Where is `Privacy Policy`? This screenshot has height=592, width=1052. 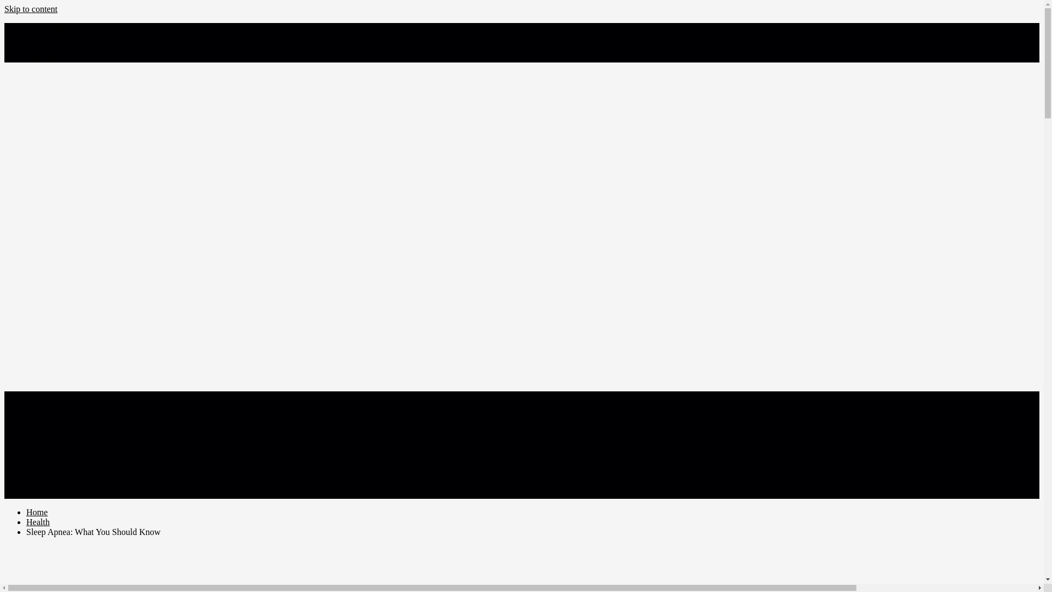
Privacy Policy is located at coordinates (52, 47).